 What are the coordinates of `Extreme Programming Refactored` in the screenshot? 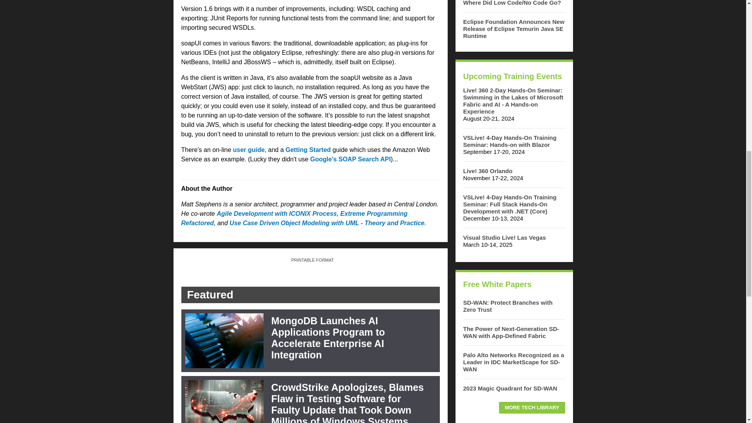 It's located at (294, 218).